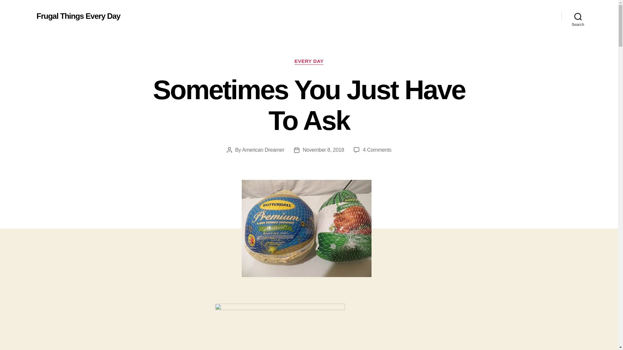 The width and height of the screenshot is (623, 350). I want to click on American Dreamer, so click(263, 150).